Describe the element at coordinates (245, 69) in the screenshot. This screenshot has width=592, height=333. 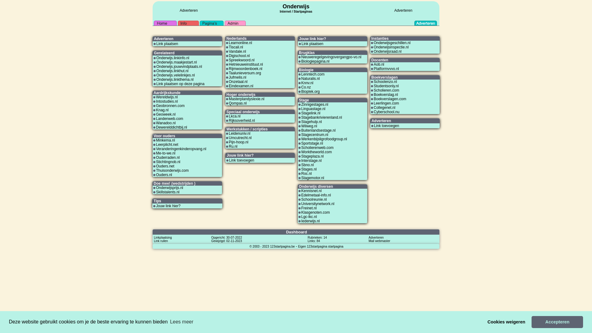
I see `Rijmwoordenboek.nl` at that location.